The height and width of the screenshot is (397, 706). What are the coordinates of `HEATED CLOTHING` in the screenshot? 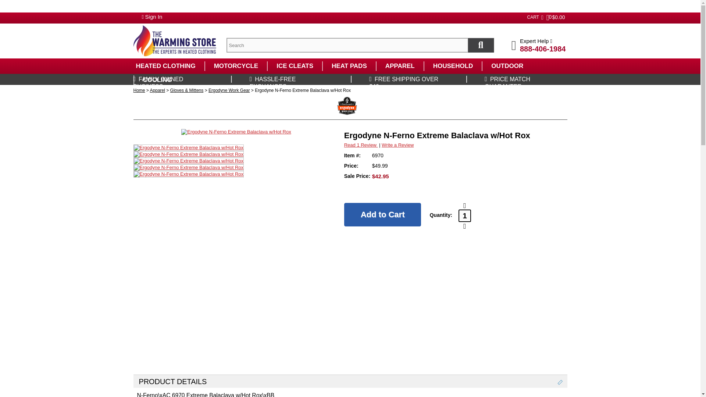 It's located at (165, 66).